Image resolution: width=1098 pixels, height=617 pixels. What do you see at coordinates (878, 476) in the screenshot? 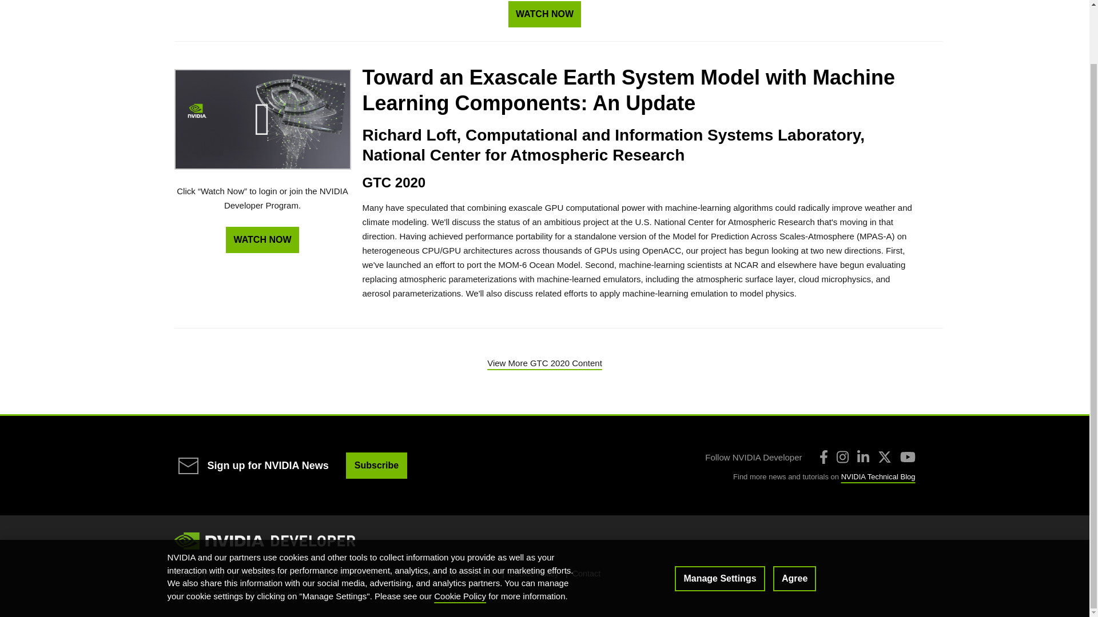
I see `NVIDIA Technical Blog` at bounding box center [878, 476].